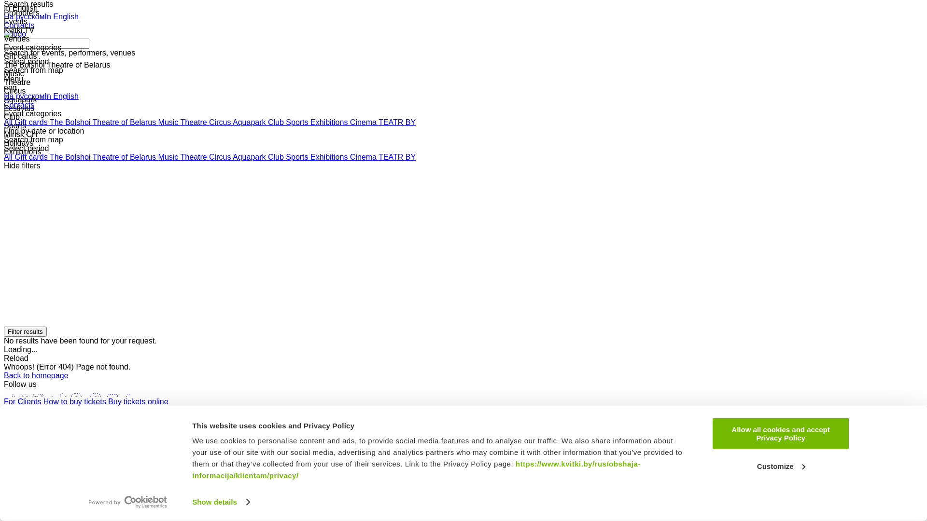 This screenshot has width=927, height=521. I want to click on General information, so click(78, 410).